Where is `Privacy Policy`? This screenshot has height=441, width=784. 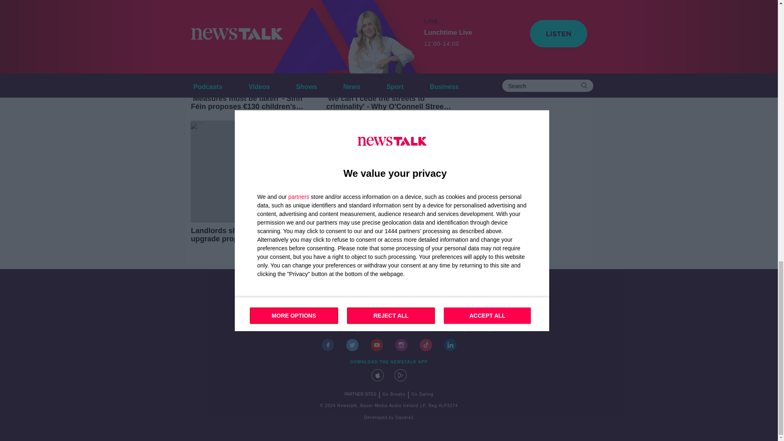 Privacy Policy is located at coordinates (451, 330).